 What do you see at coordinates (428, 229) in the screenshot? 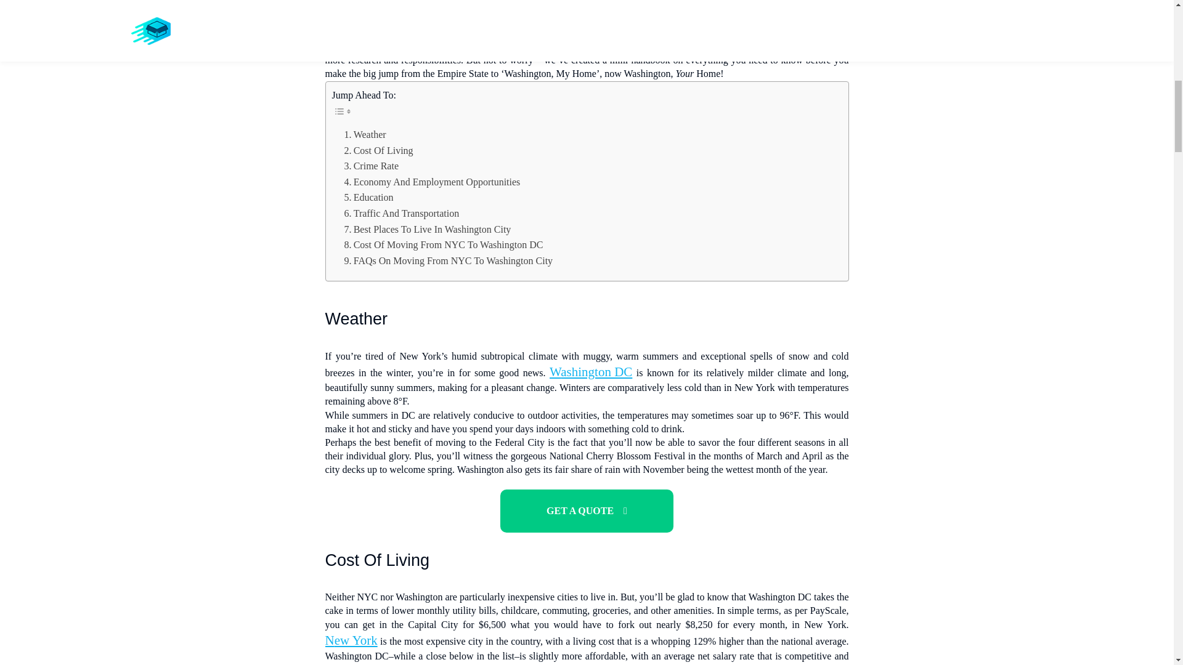
I see `Best Places To Live In Washington City` at bounding box center [428, 229].